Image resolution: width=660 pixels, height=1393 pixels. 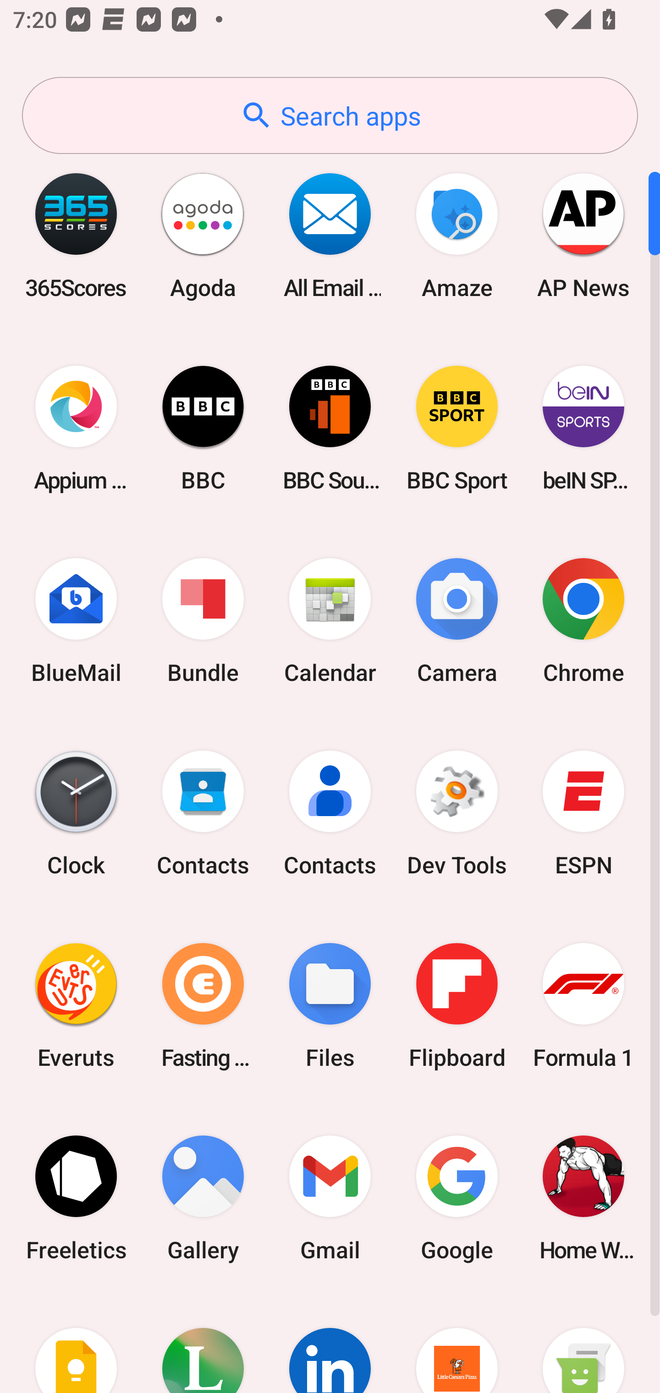 What do you see at coordinates (76, 1005) in the screenshot?
I see `Everuts` at bounding box center [76, 1005].